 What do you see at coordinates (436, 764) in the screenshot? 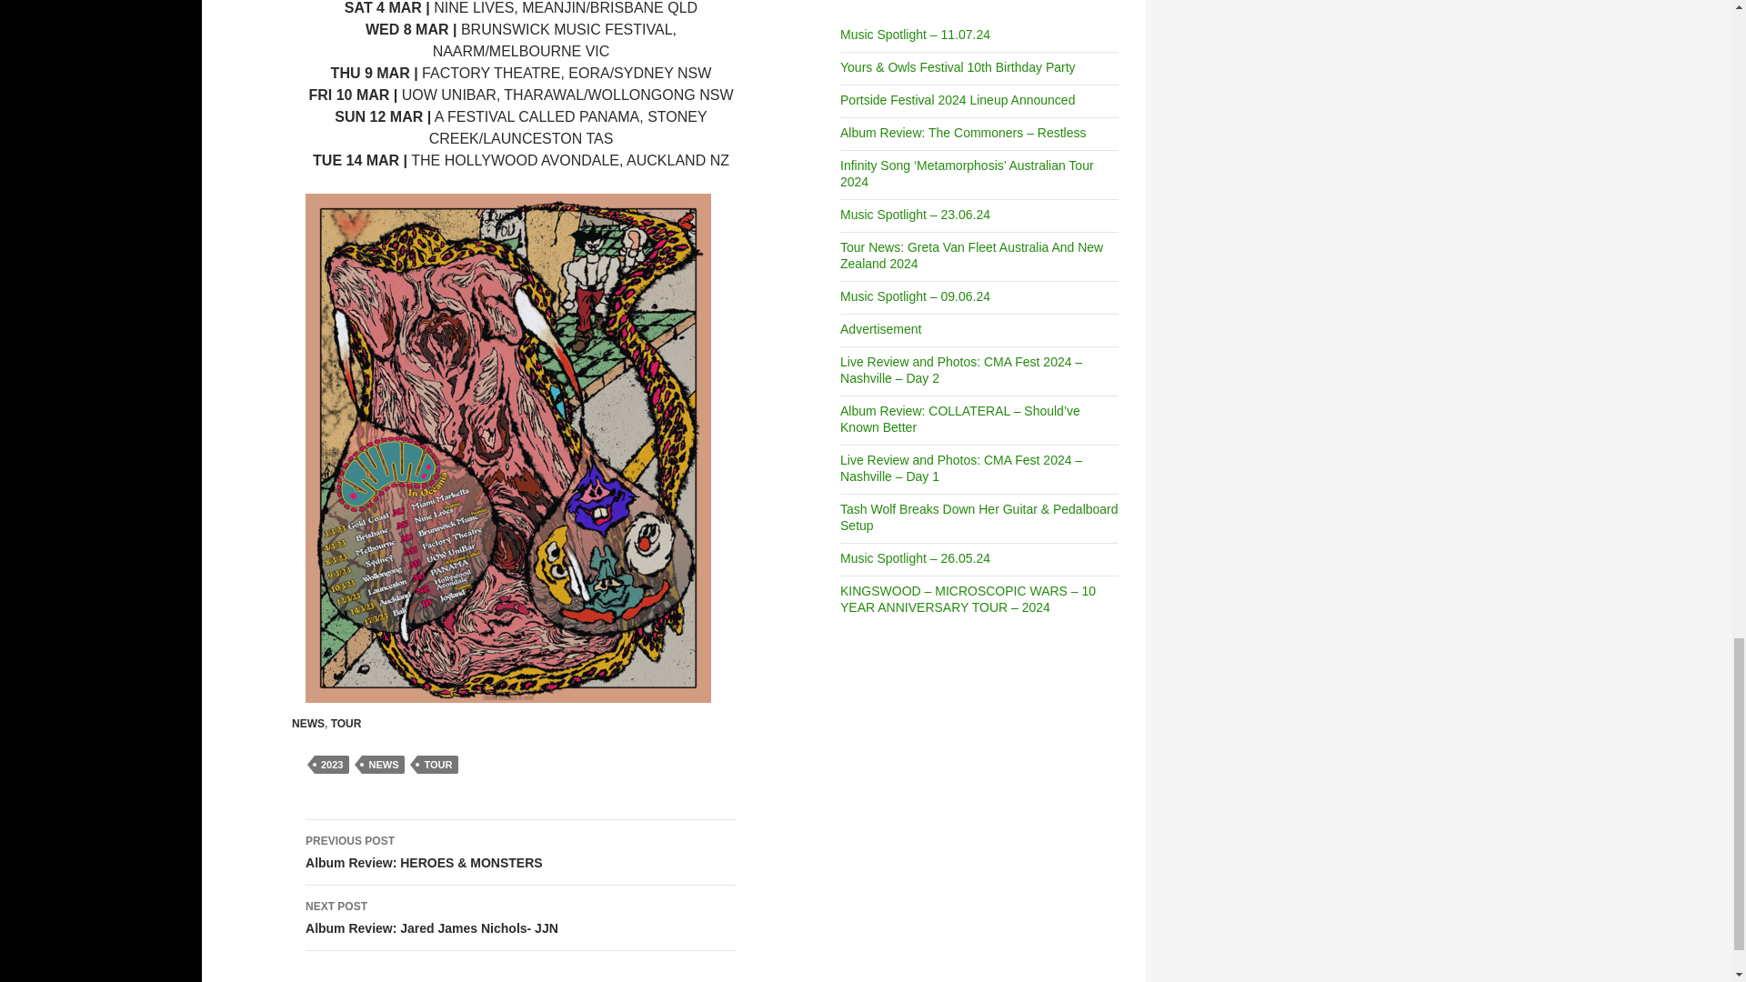
I see `TOUR` at bounding box center [436, 764].